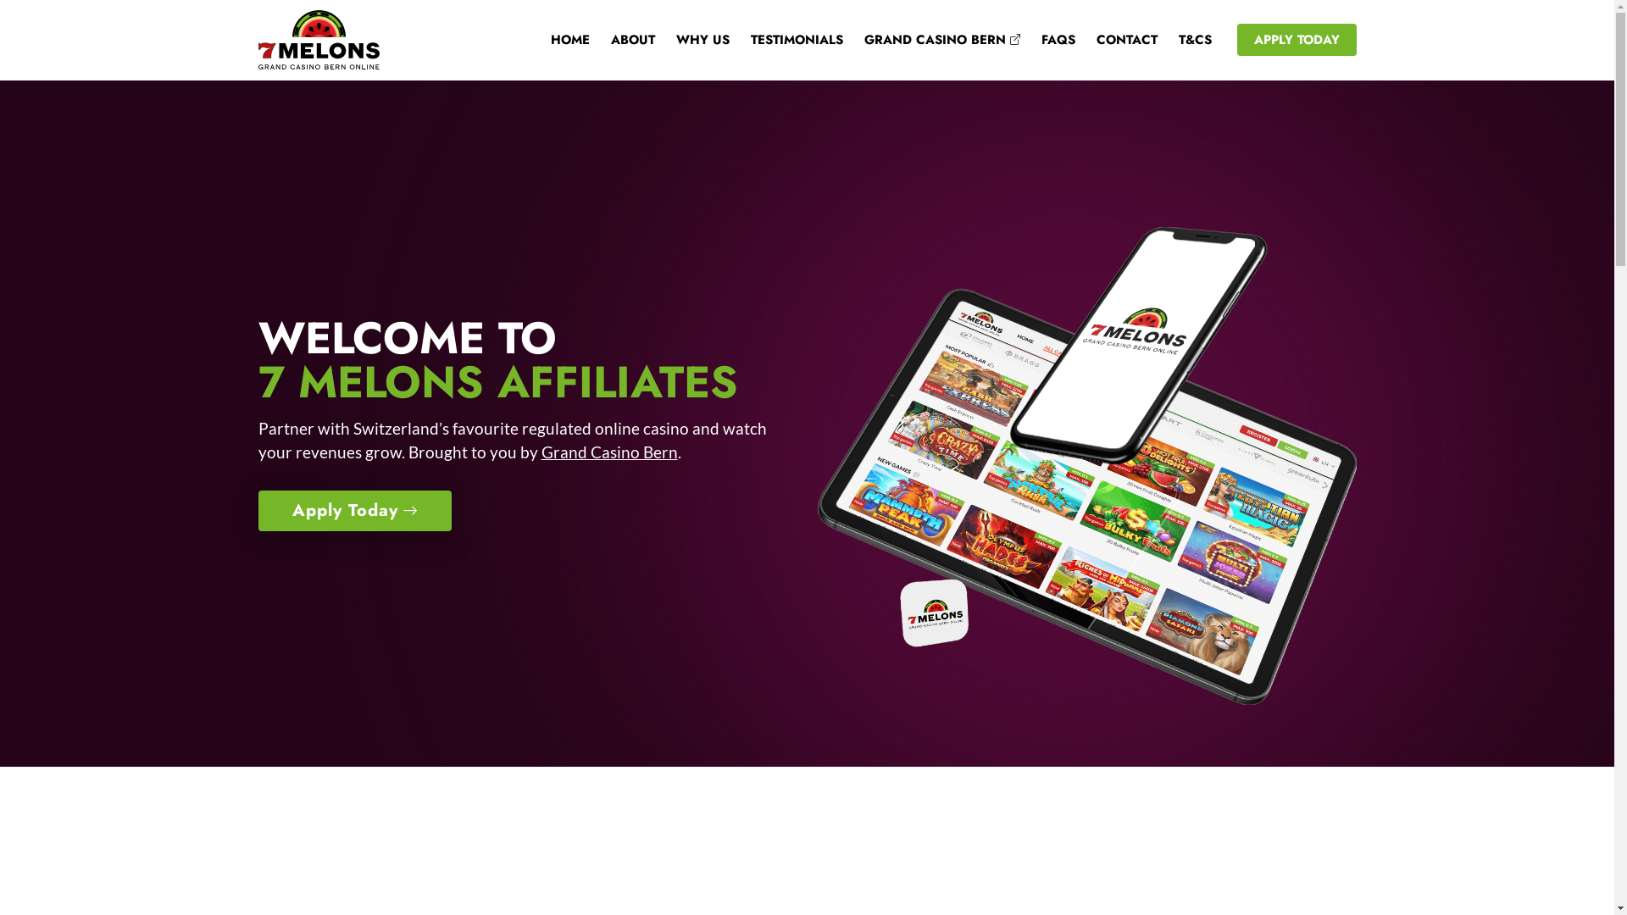 Image resolution: width=1627 pixels, height=915 pixels. I want to click on ABOUT, so click(622, 41).